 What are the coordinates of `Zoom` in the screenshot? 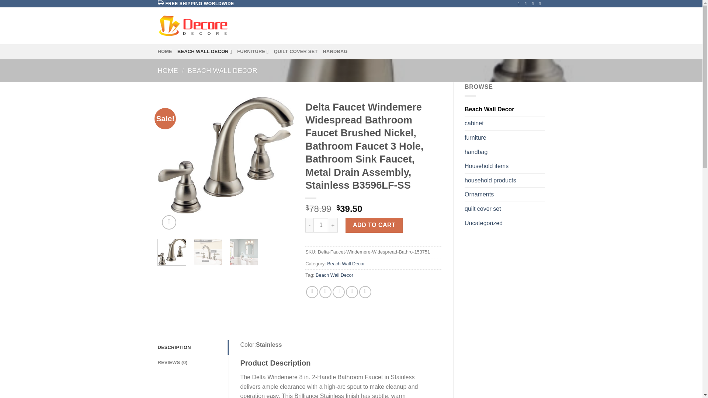 It's located at (169, 223).